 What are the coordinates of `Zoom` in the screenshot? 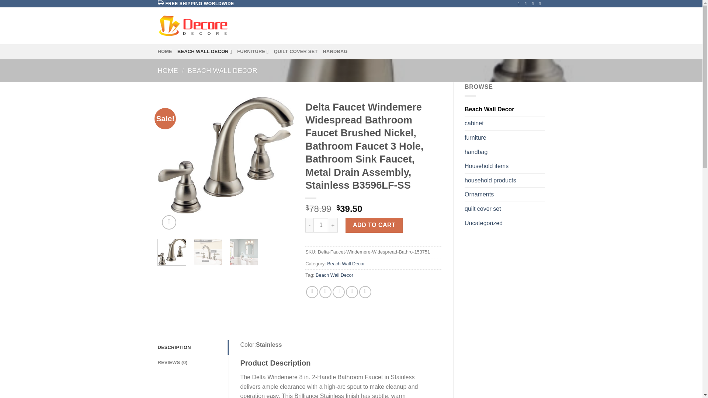 It's located at (169, 223).